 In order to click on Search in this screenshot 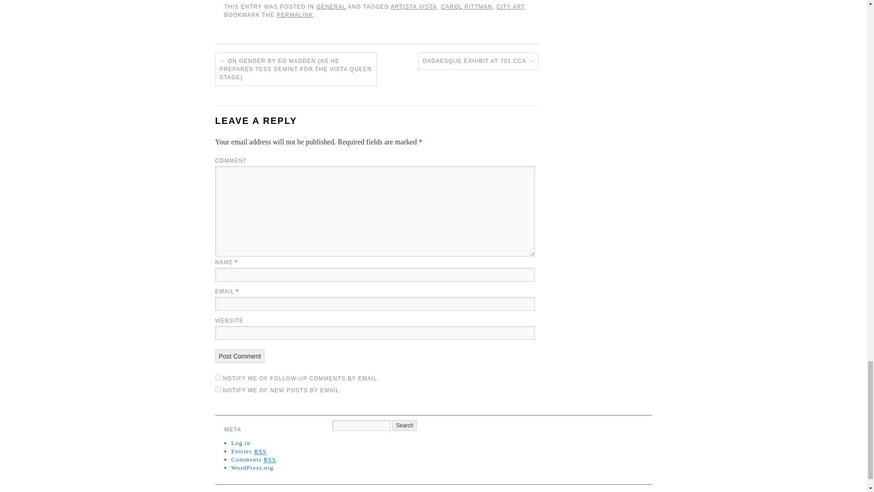, I will do `click(404, 425)`.